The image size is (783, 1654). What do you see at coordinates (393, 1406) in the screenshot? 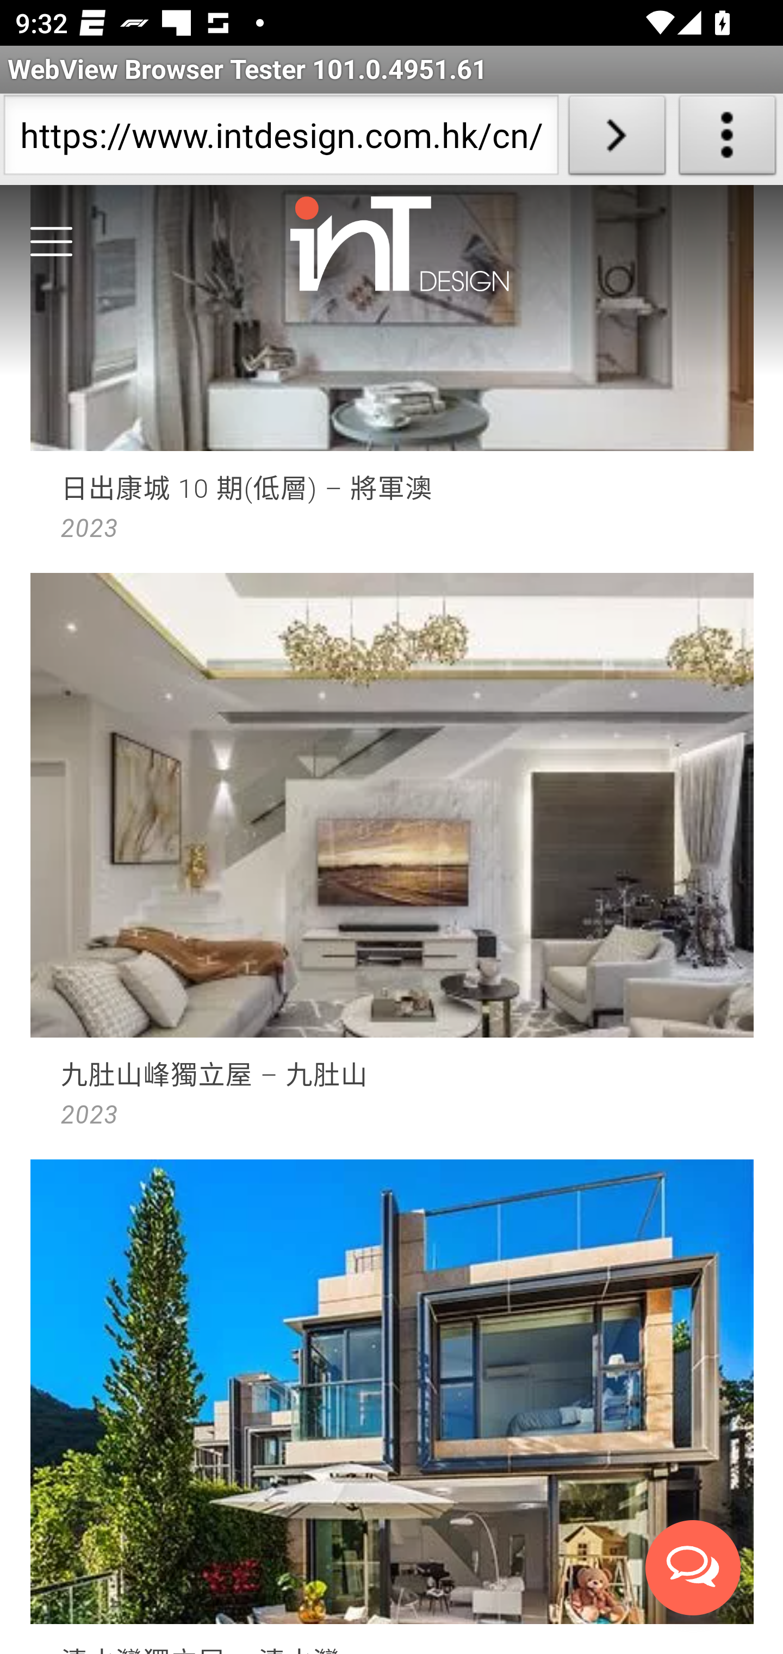
I see `clear-water-bay-villa-house` at bounding box center [393, 1406].